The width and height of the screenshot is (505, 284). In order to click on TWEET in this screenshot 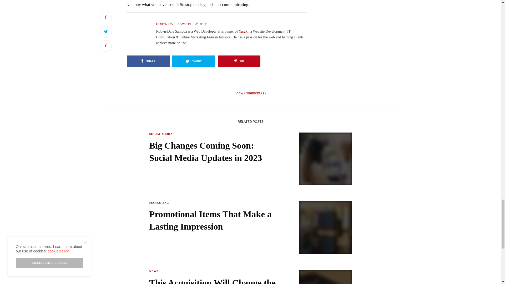, I will do `click(194, 61)`.